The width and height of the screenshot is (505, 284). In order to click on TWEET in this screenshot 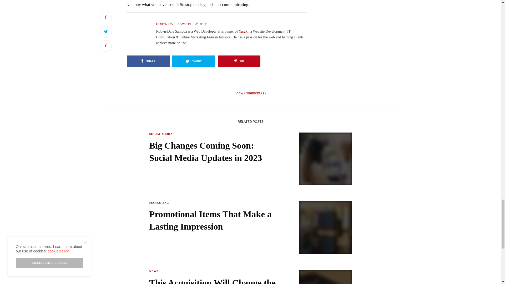, I will do `click(194, 61)`.